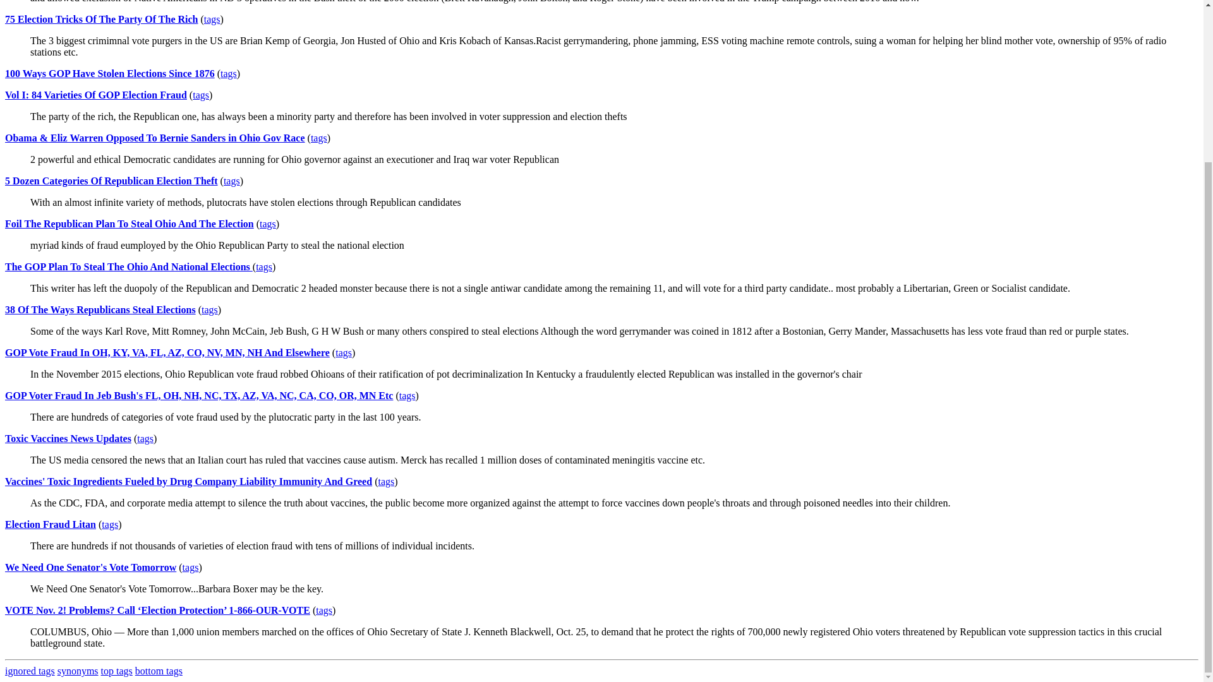 This screenshot has width=1213, height=682. Describe the element at coordinates (385, 481) in the screenshot. I see `tags` at that location.